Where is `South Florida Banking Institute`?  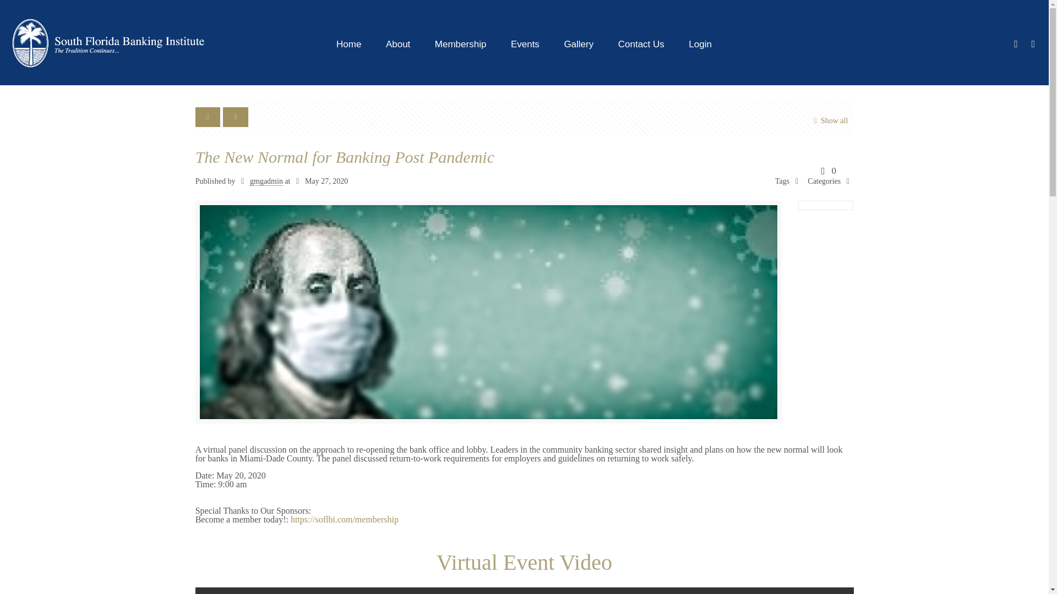 South Florida Banking Institute is located at coordinates (108, 43).